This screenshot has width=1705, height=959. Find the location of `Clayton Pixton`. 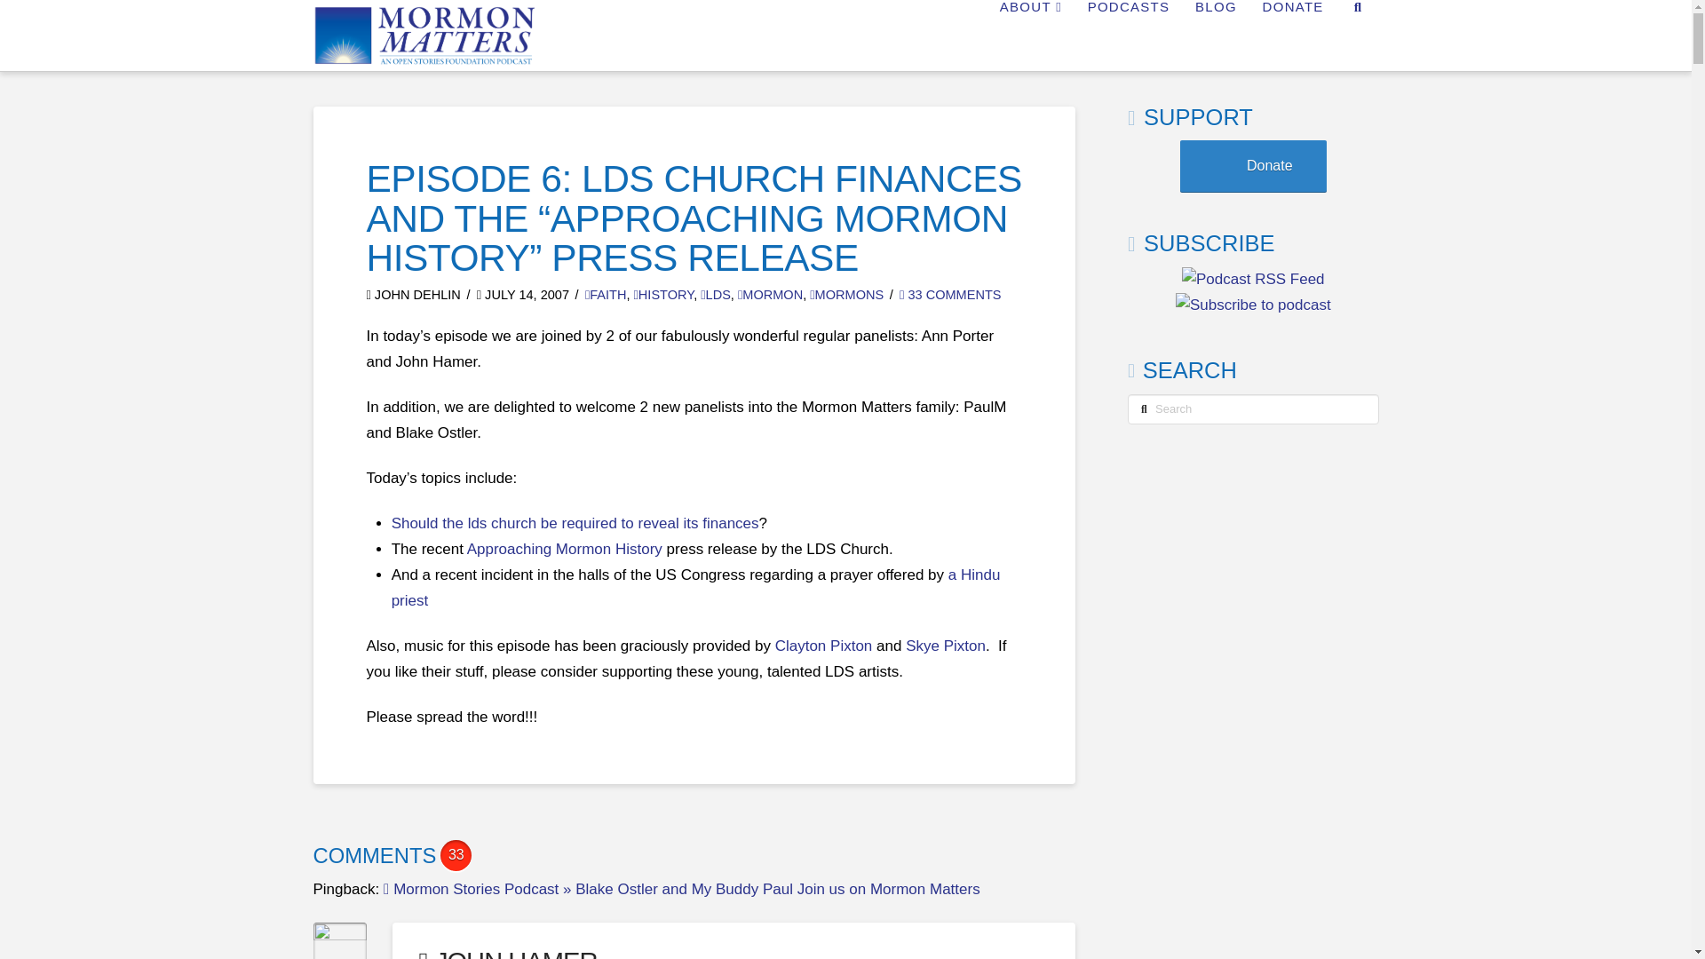

Clayton Pixton is located at coordinates (824, 646).